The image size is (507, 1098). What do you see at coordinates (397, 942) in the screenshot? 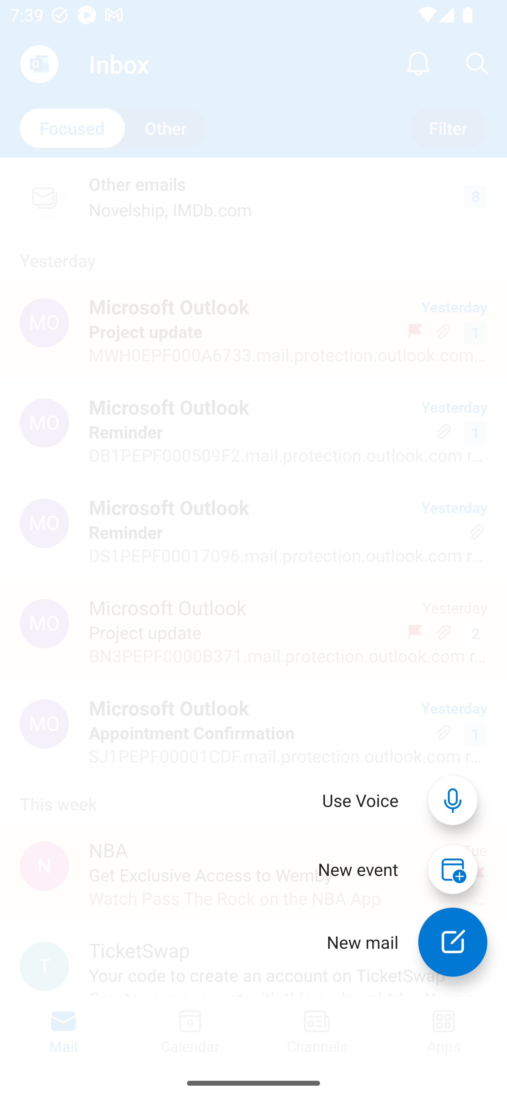
I see `New mail New mail New mail` at bounding box center [397, 942].